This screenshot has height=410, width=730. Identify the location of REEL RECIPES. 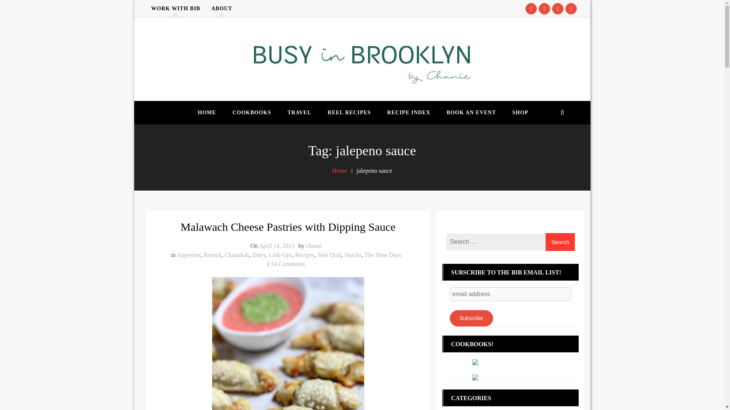
(383, 255).